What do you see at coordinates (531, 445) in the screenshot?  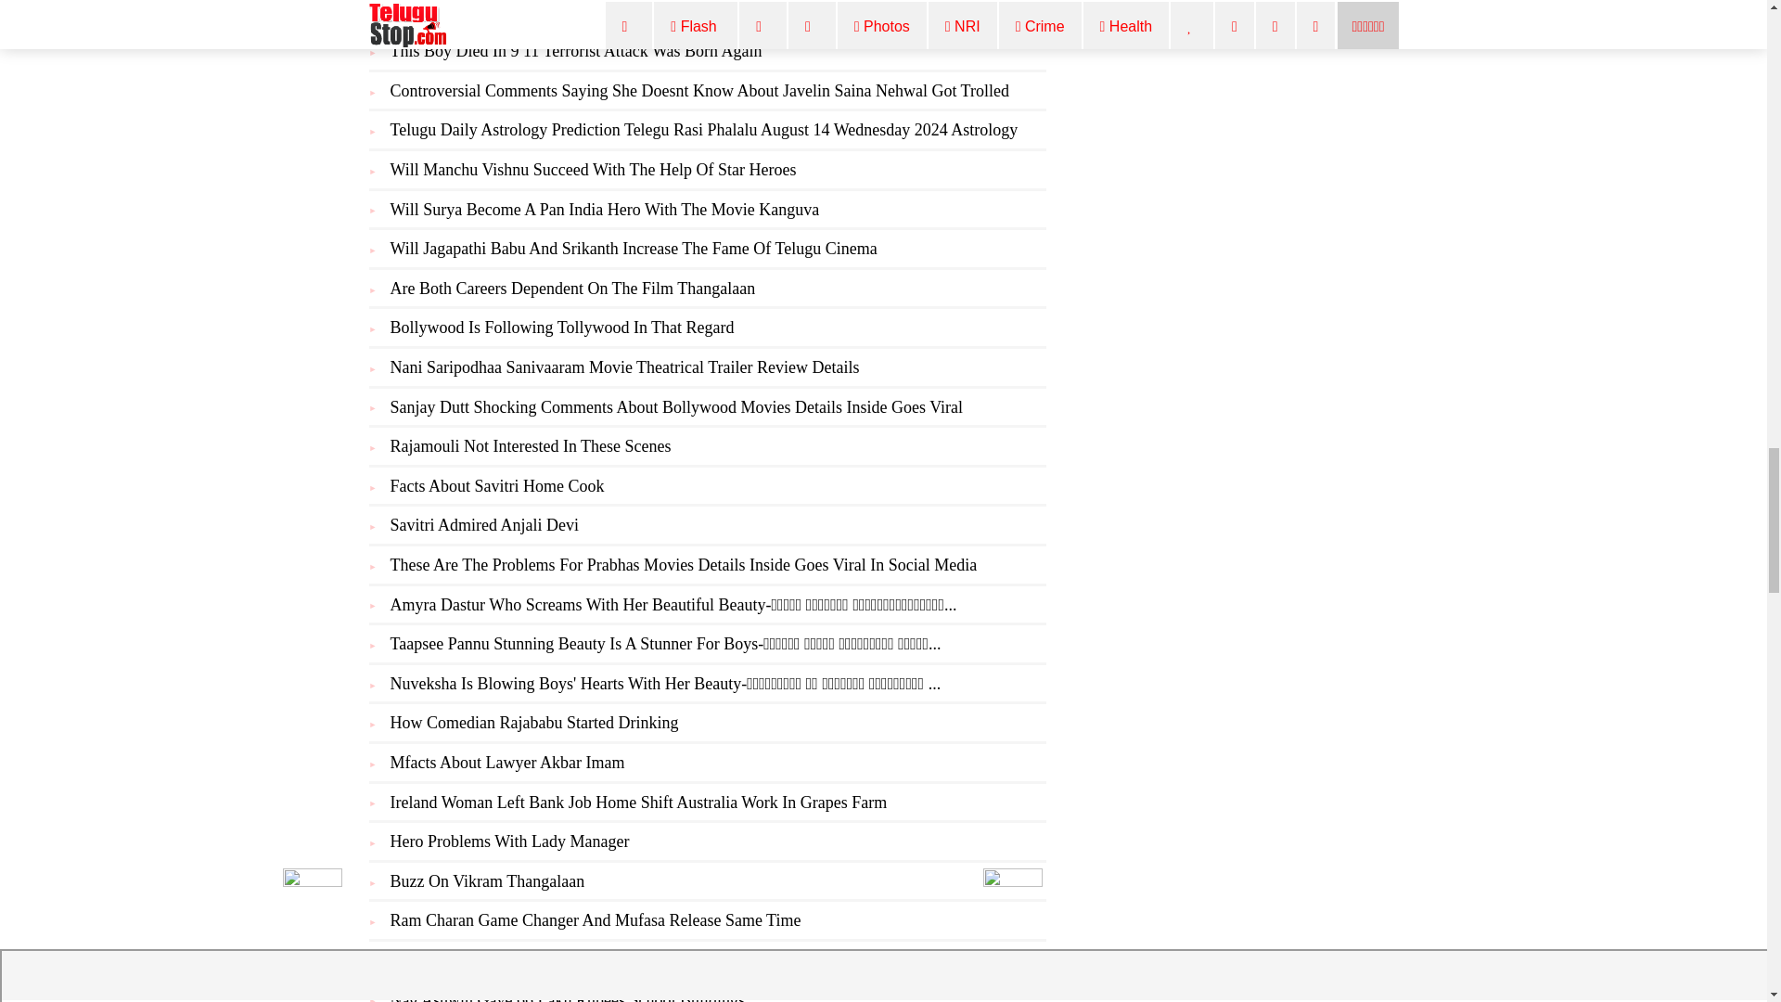 I see `Rajamouli Not Interested In These Scenes` at bounding box center [531, 445].